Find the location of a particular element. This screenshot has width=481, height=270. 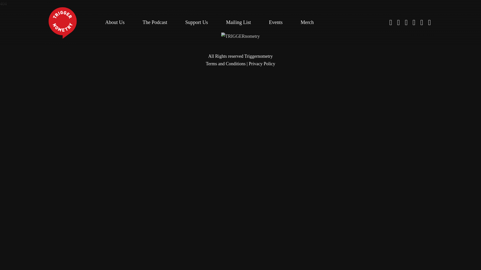

Events is located at coordinates (276, 22).